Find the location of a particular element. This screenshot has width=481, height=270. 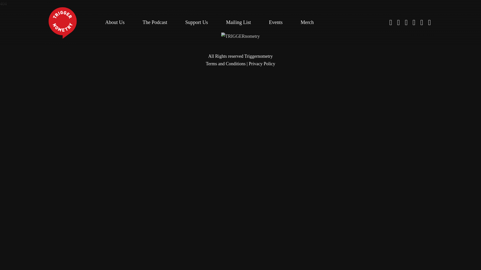

Events is located at coordinates (276, 22).